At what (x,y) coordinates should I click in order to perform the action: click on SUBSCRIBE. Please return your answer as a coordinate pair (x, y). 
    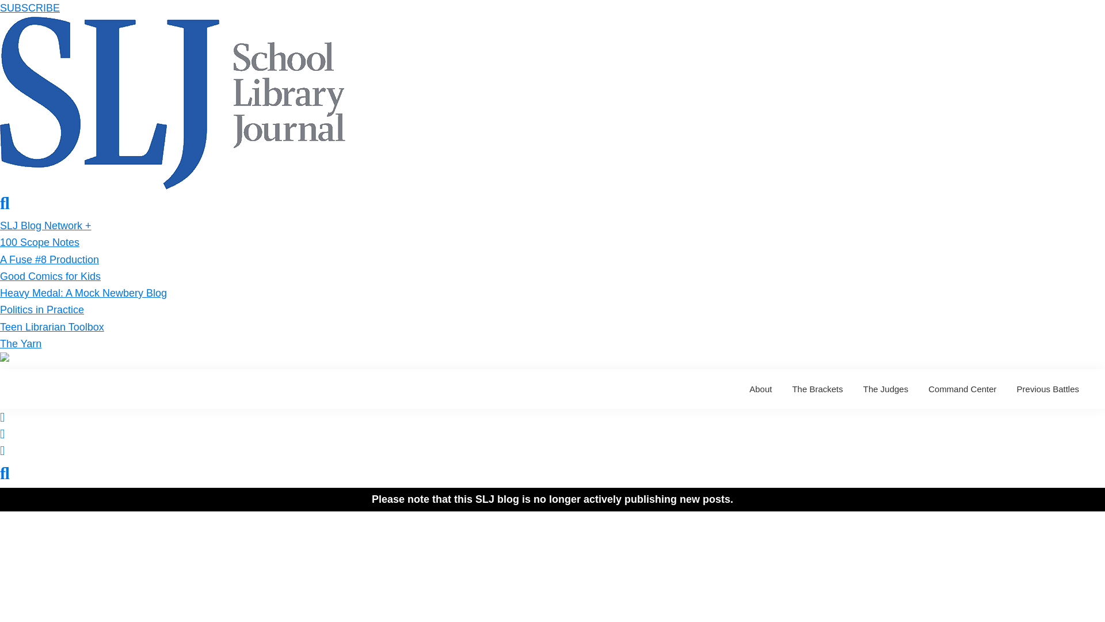
    Looking at the image, I should click on (30, 8).